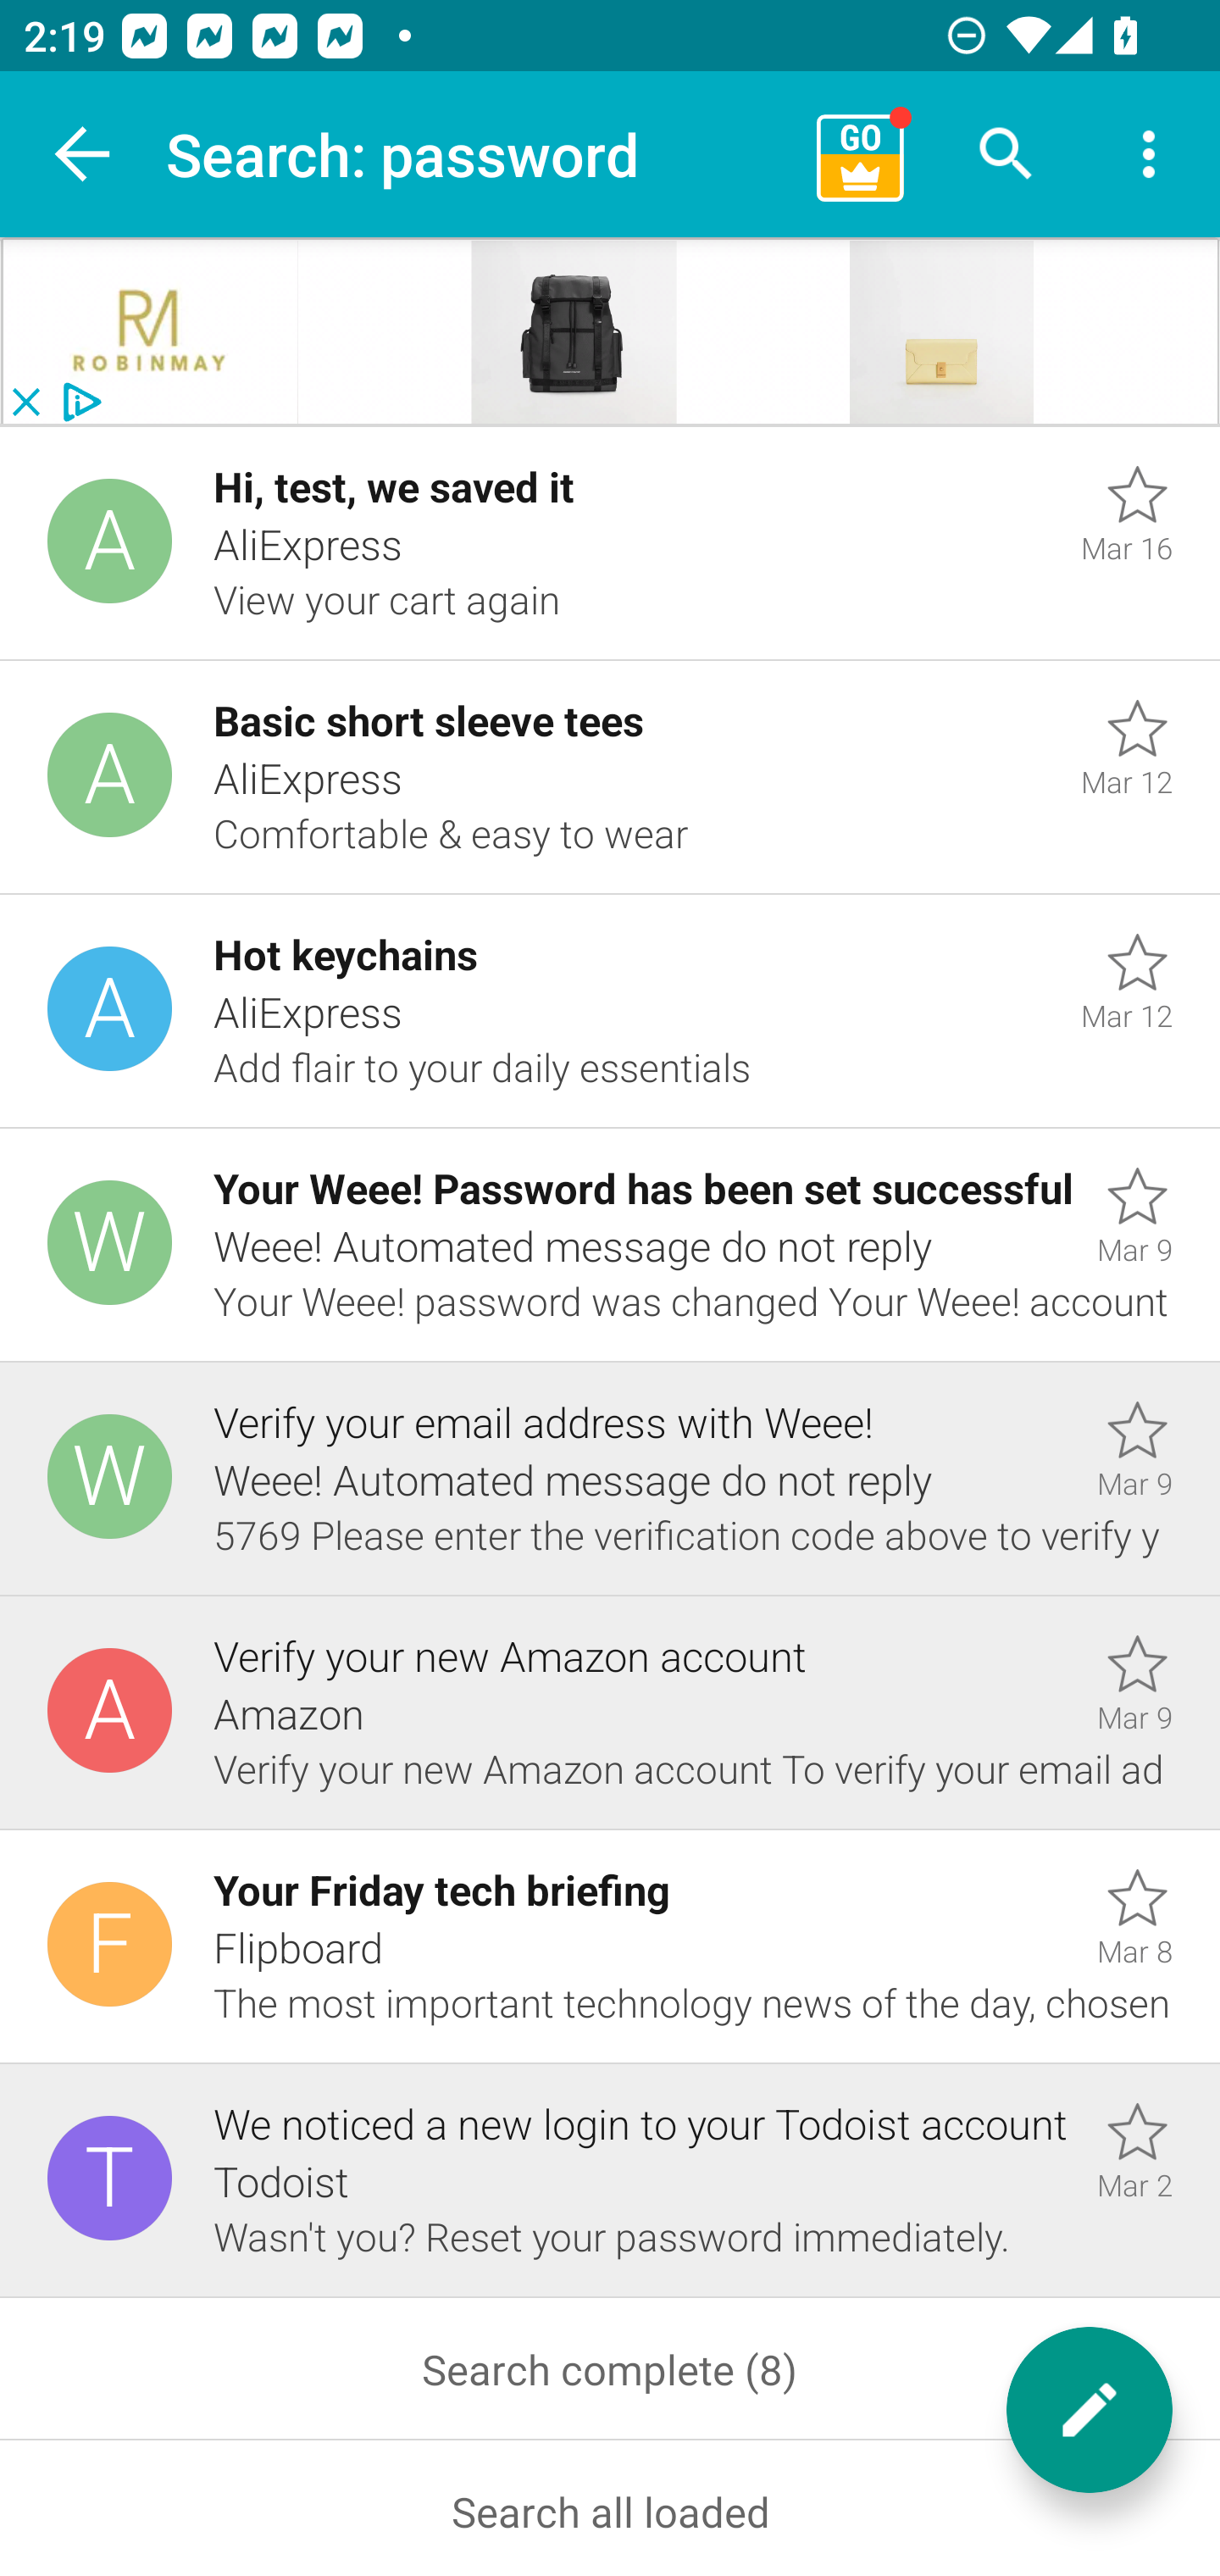  What do you see at coordinates (1090, 2410) in the screenshot?
I see `New message` at bounding box center [1090, 2410].